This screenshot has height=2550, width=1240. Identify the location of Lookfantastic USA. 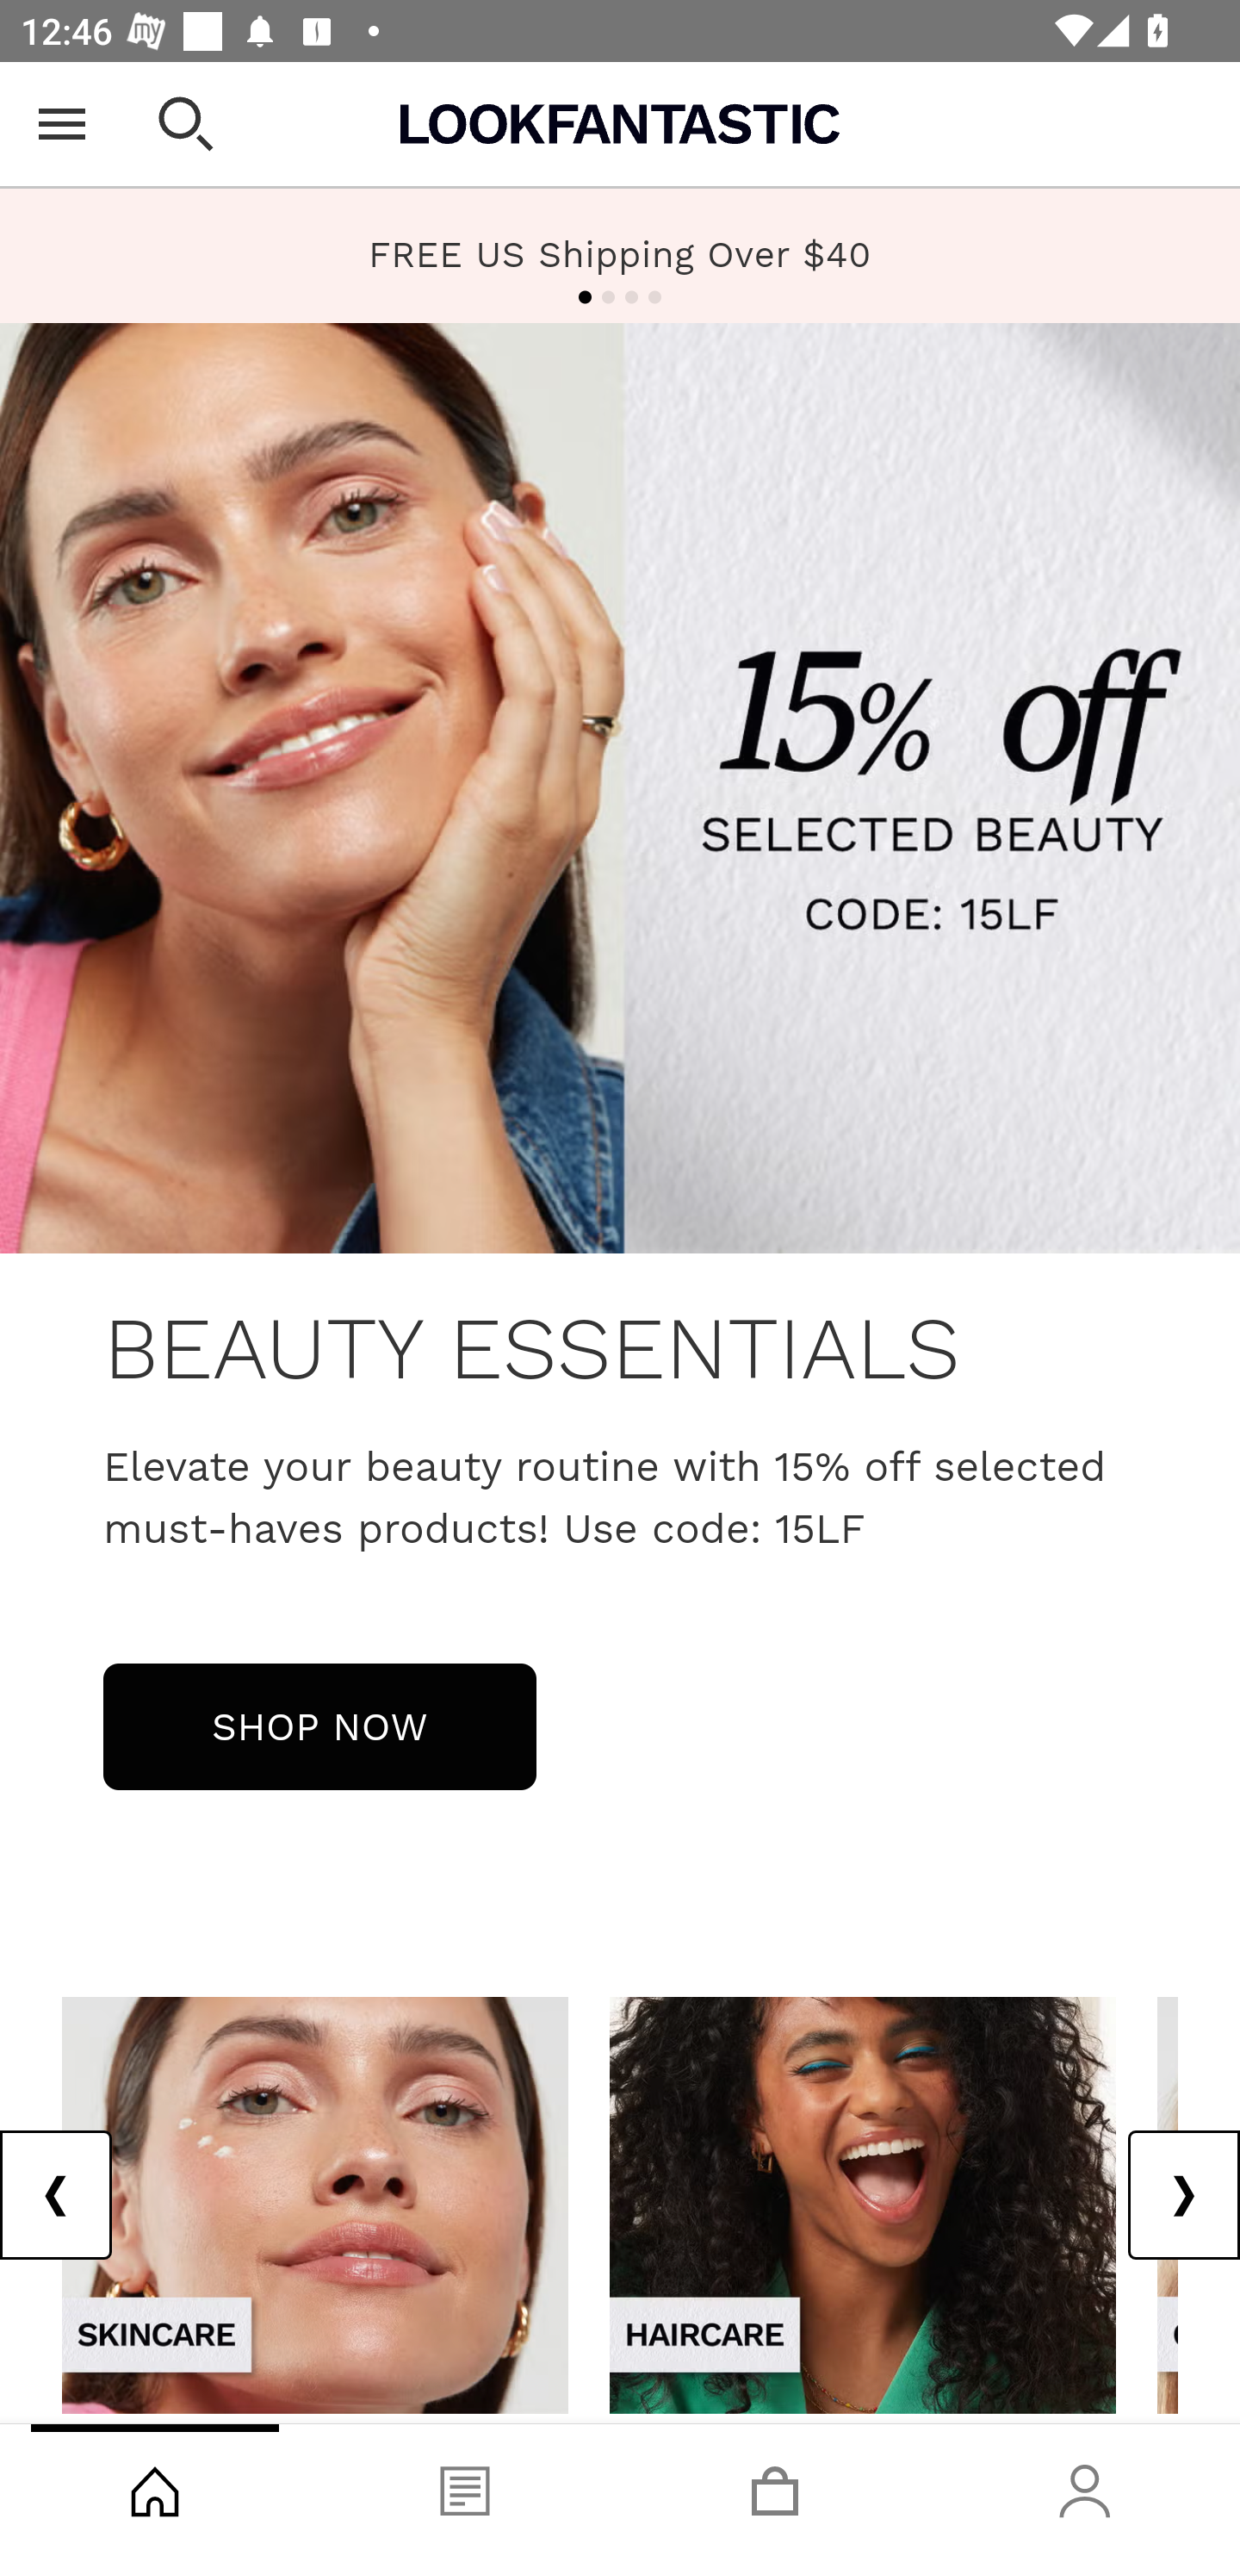
(620, 124).